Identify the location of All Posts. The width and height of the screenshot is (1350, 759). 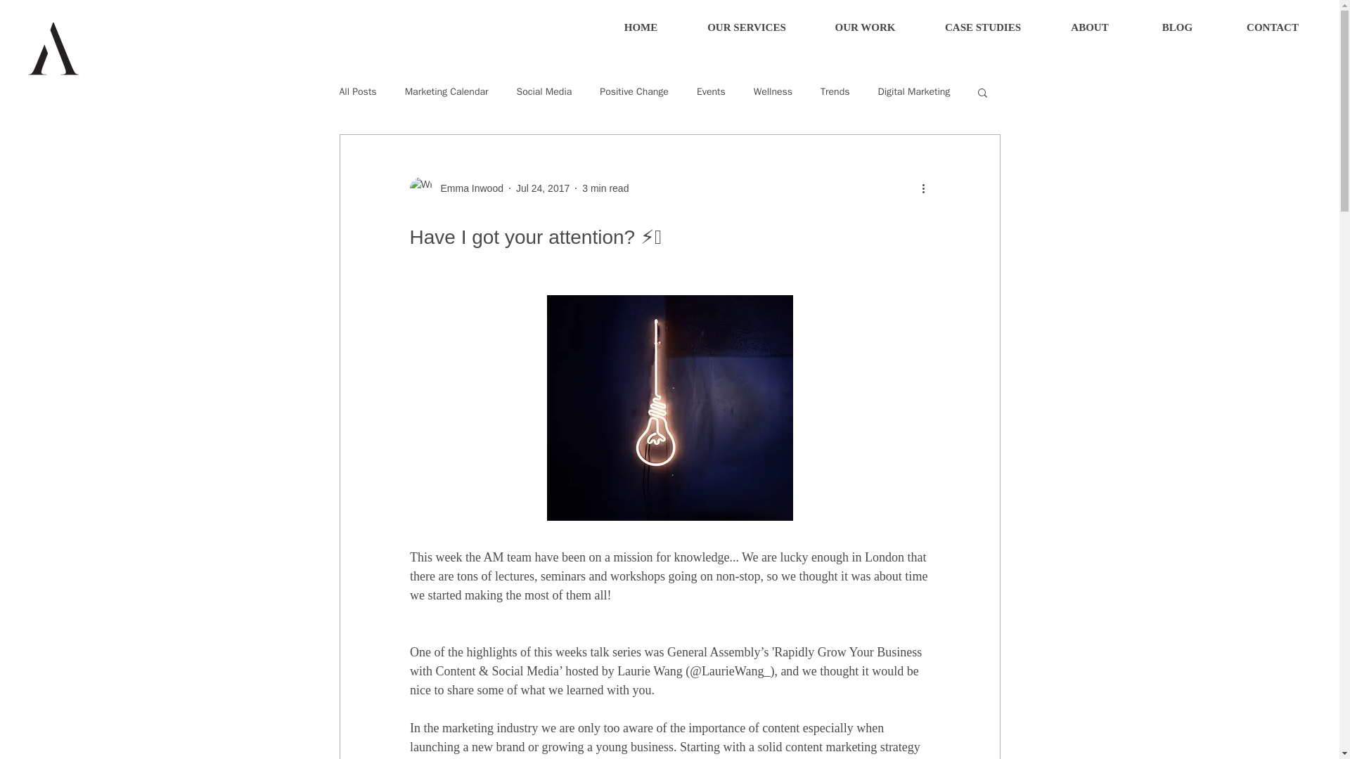
(357, 92).